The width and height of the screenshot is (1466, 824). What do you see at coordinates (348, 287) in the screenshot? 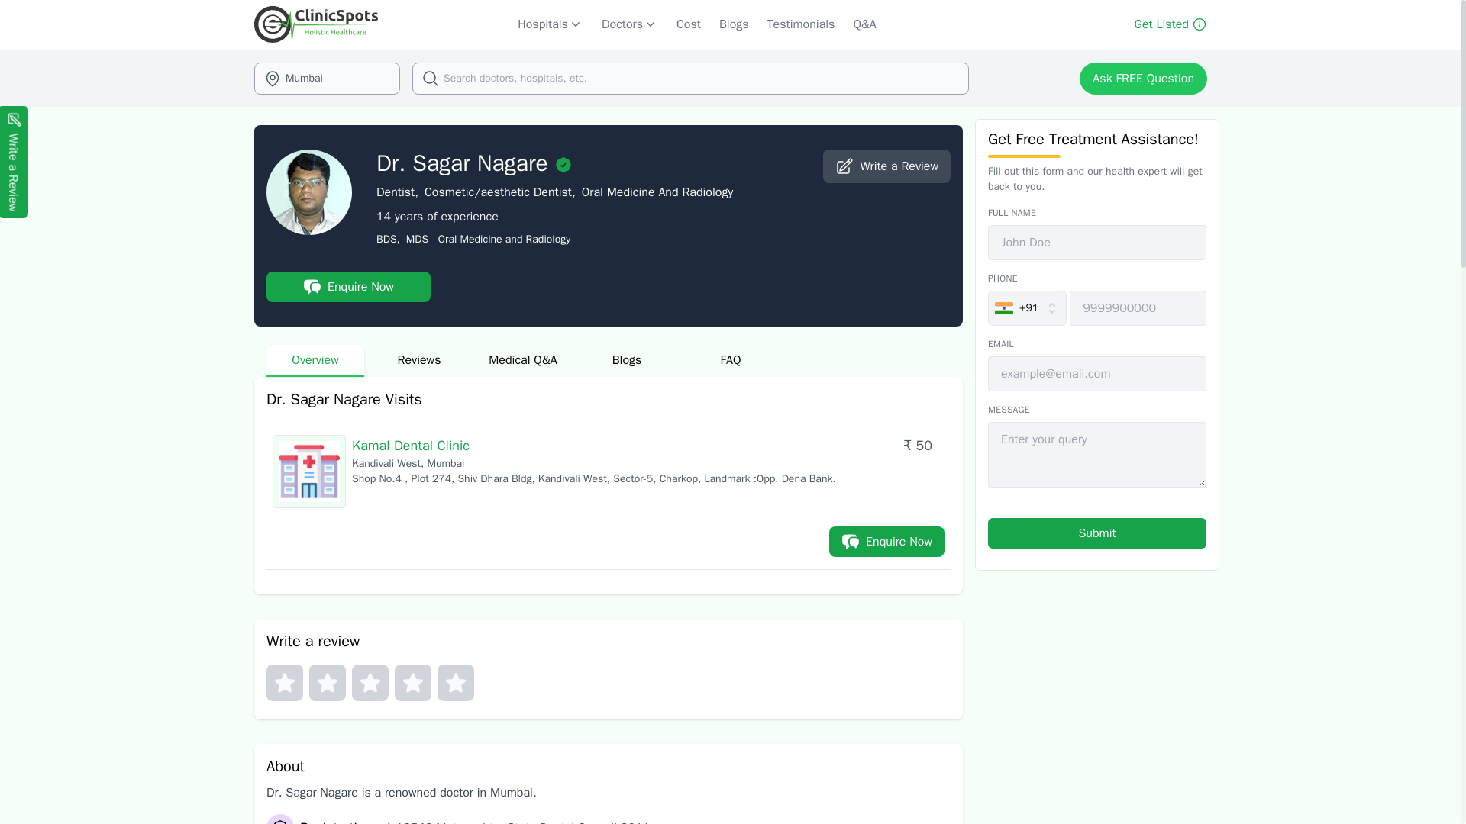
I see `Enquire Now` at bounding box center [348, 287].